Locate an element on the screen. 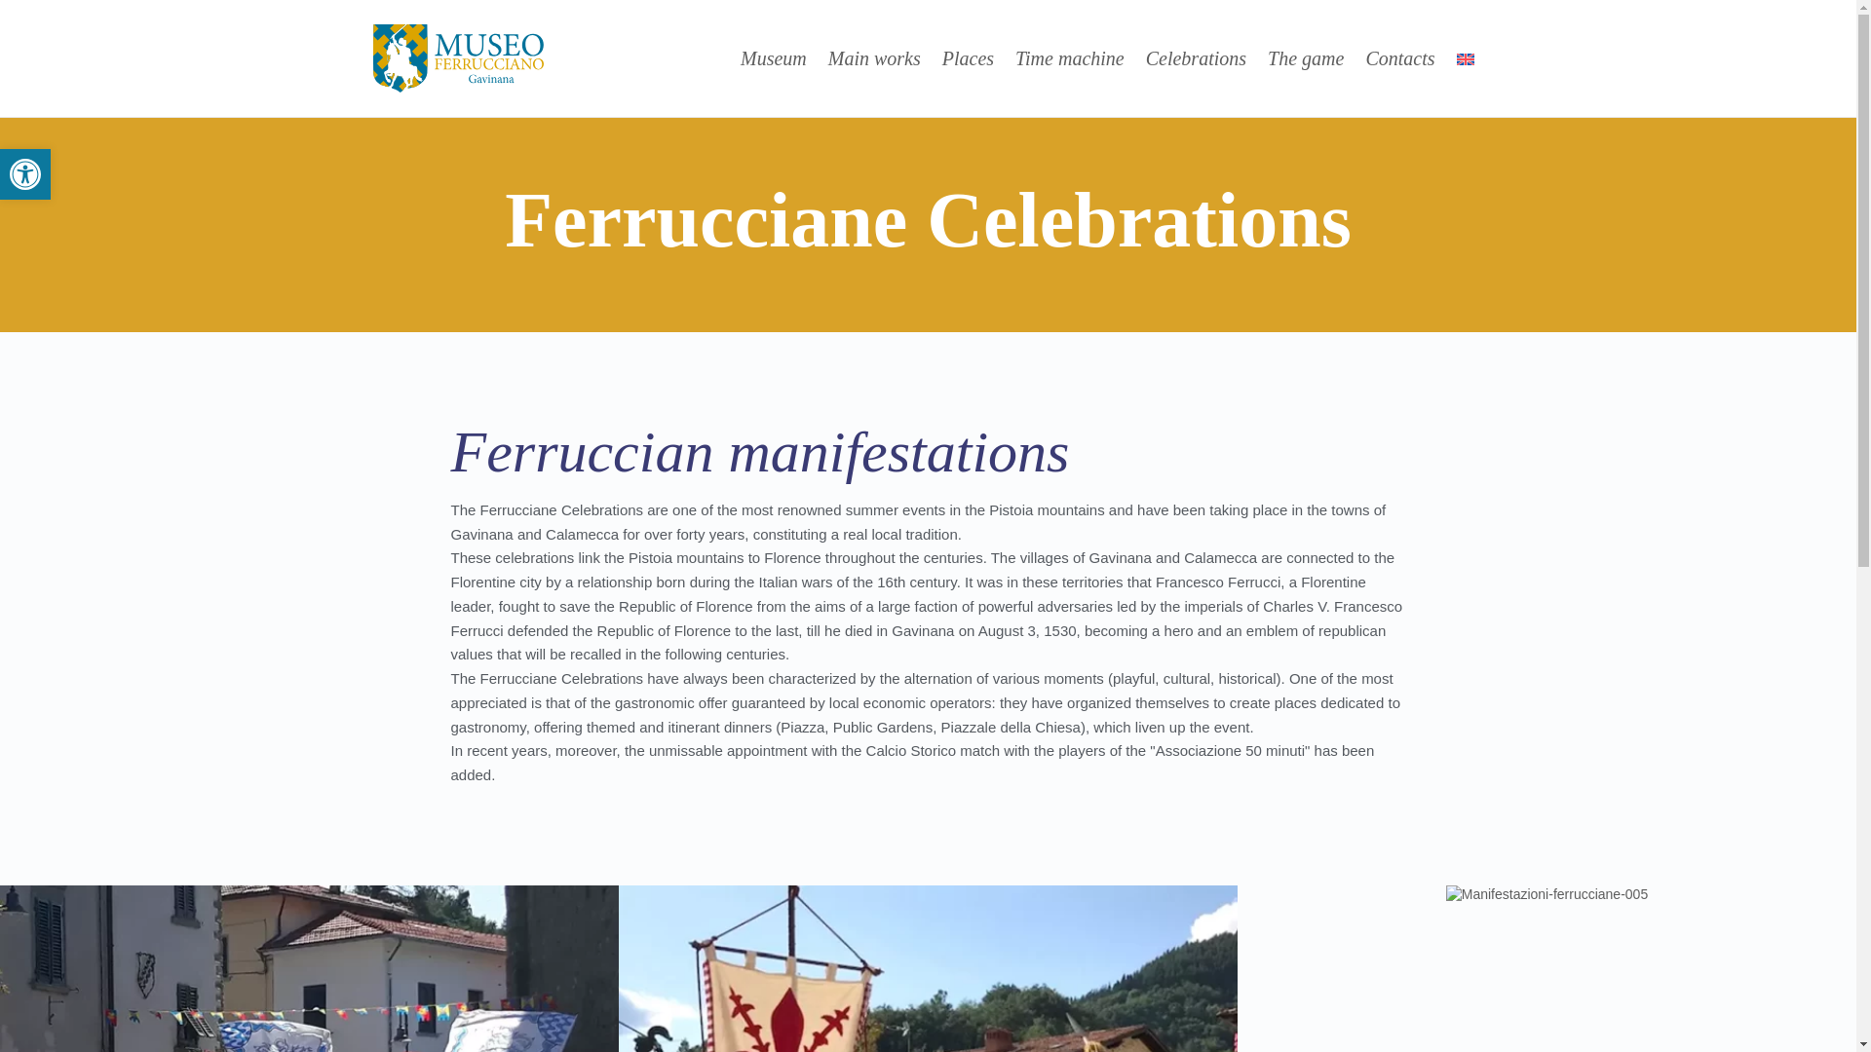 The width and height of the screenshot is (1871, 1052). Time machine is located at coordinates (1306, 58).